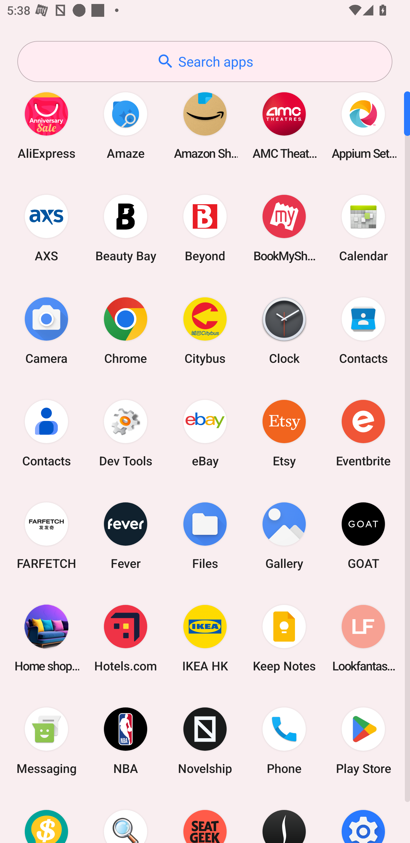  I want to click on Contacts, so click(46, 433).